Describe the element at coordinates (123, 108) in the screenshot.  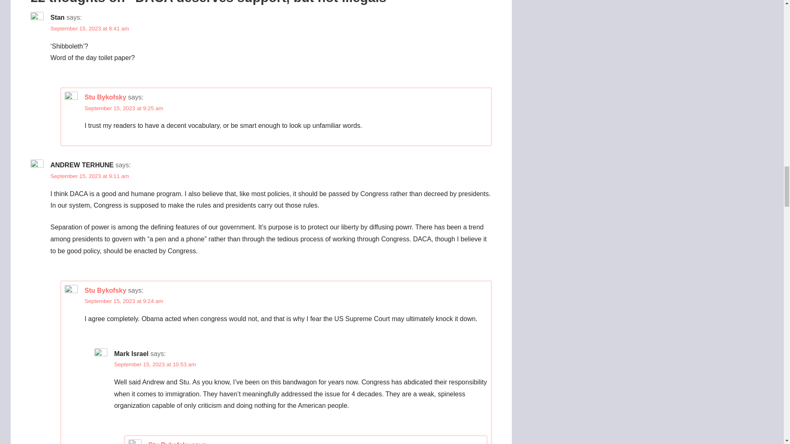
I see `September 15, 2023 at 9:25 am` at that location.